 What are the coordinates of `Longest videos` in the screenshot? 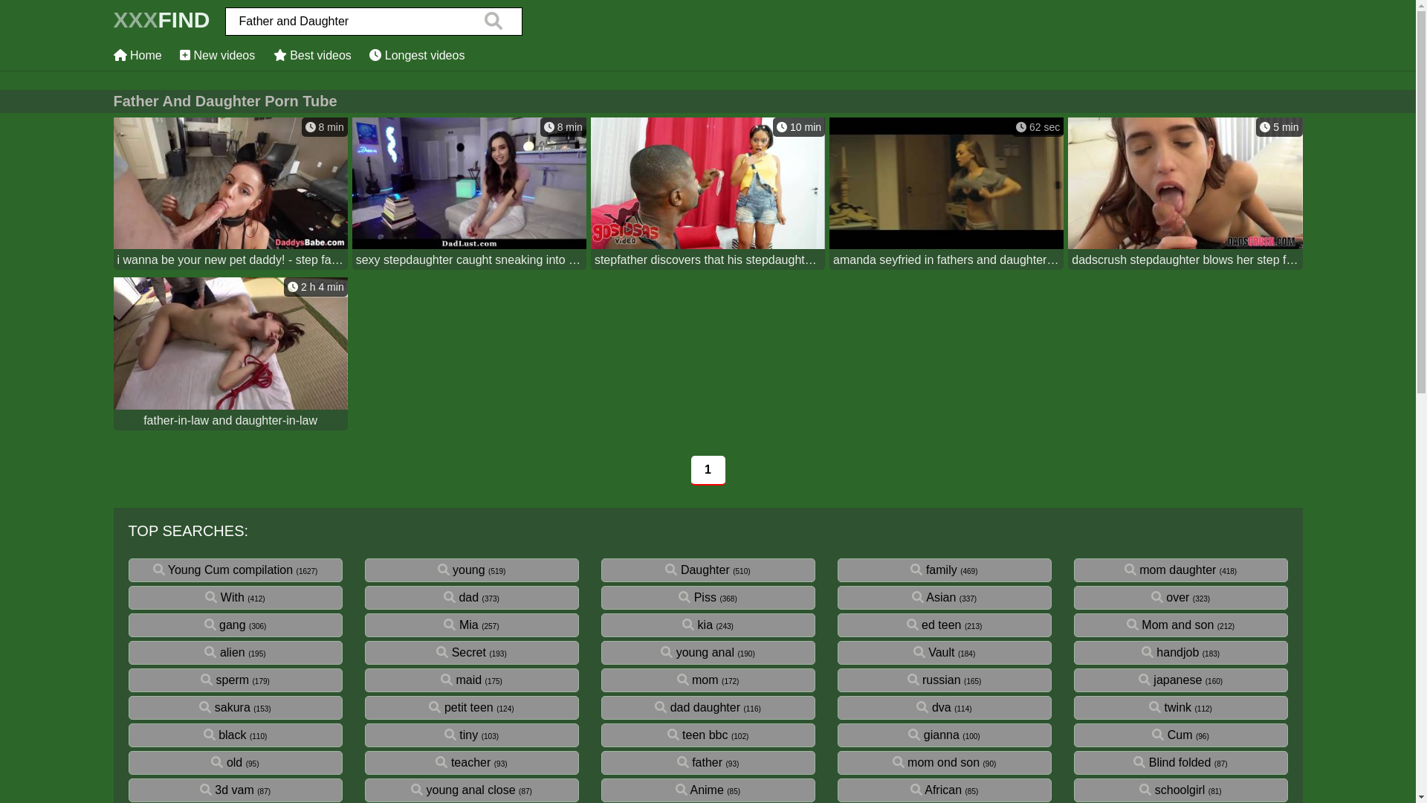 It's located at (417, 55).